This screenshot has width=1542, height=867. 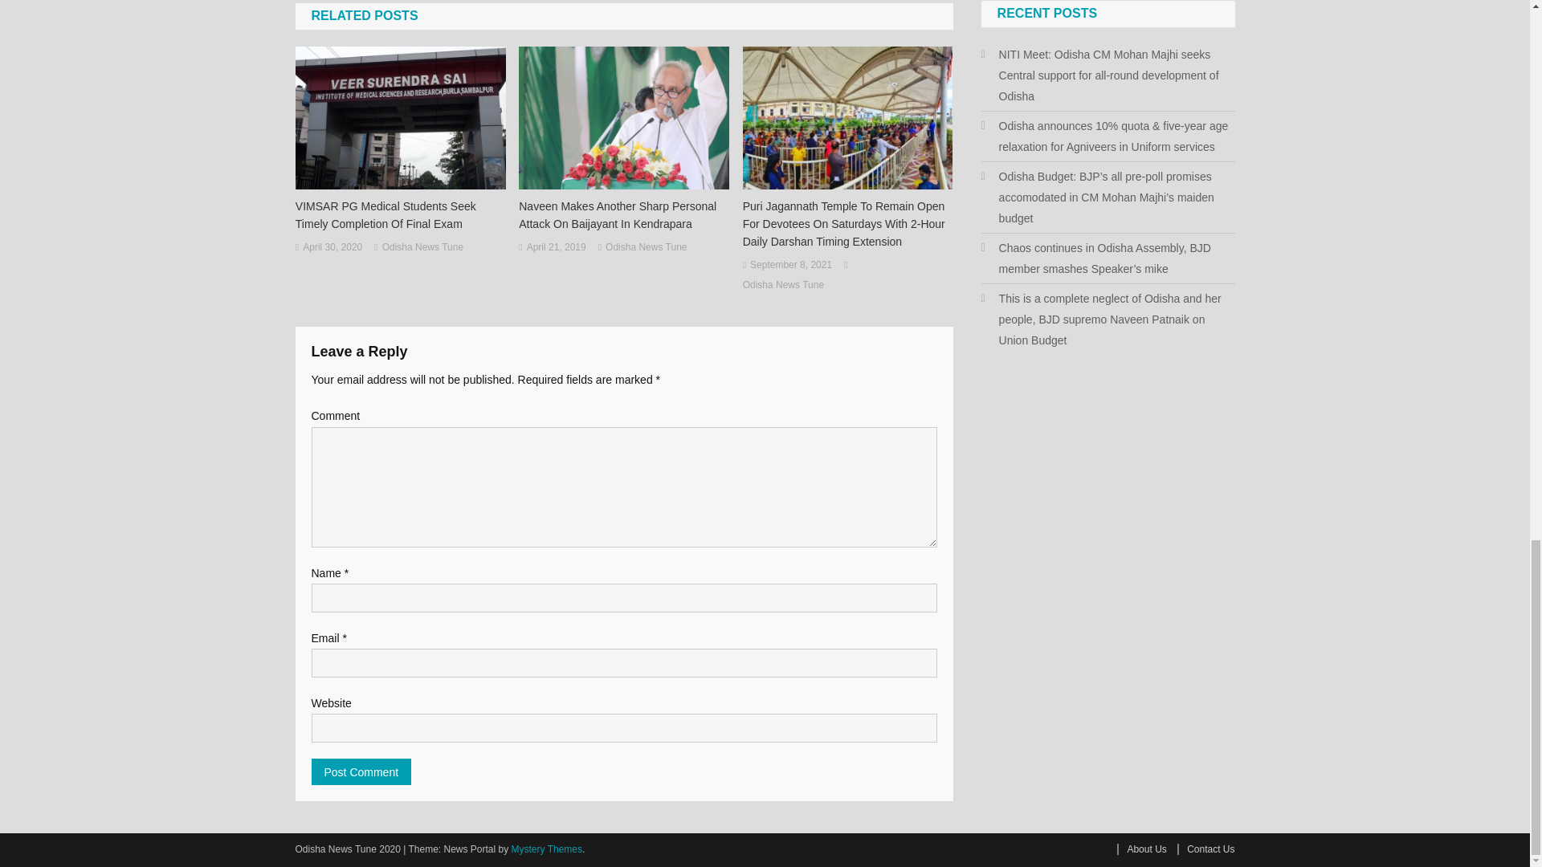 What do you see at coordinates (422, 247) in the screenshot?
I see `Odisha News Tune` at bounding box center [422, 247].